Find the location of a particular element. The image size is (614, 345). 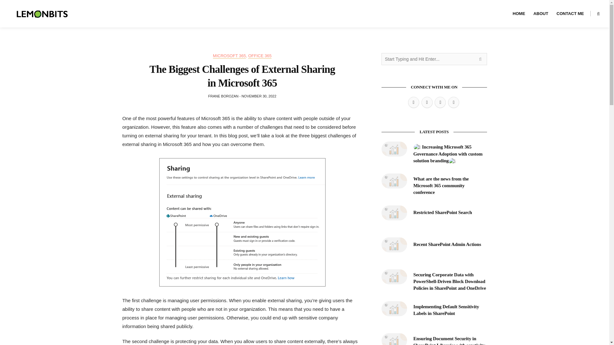

CONTACT ME is located at coordinates (570, 14).